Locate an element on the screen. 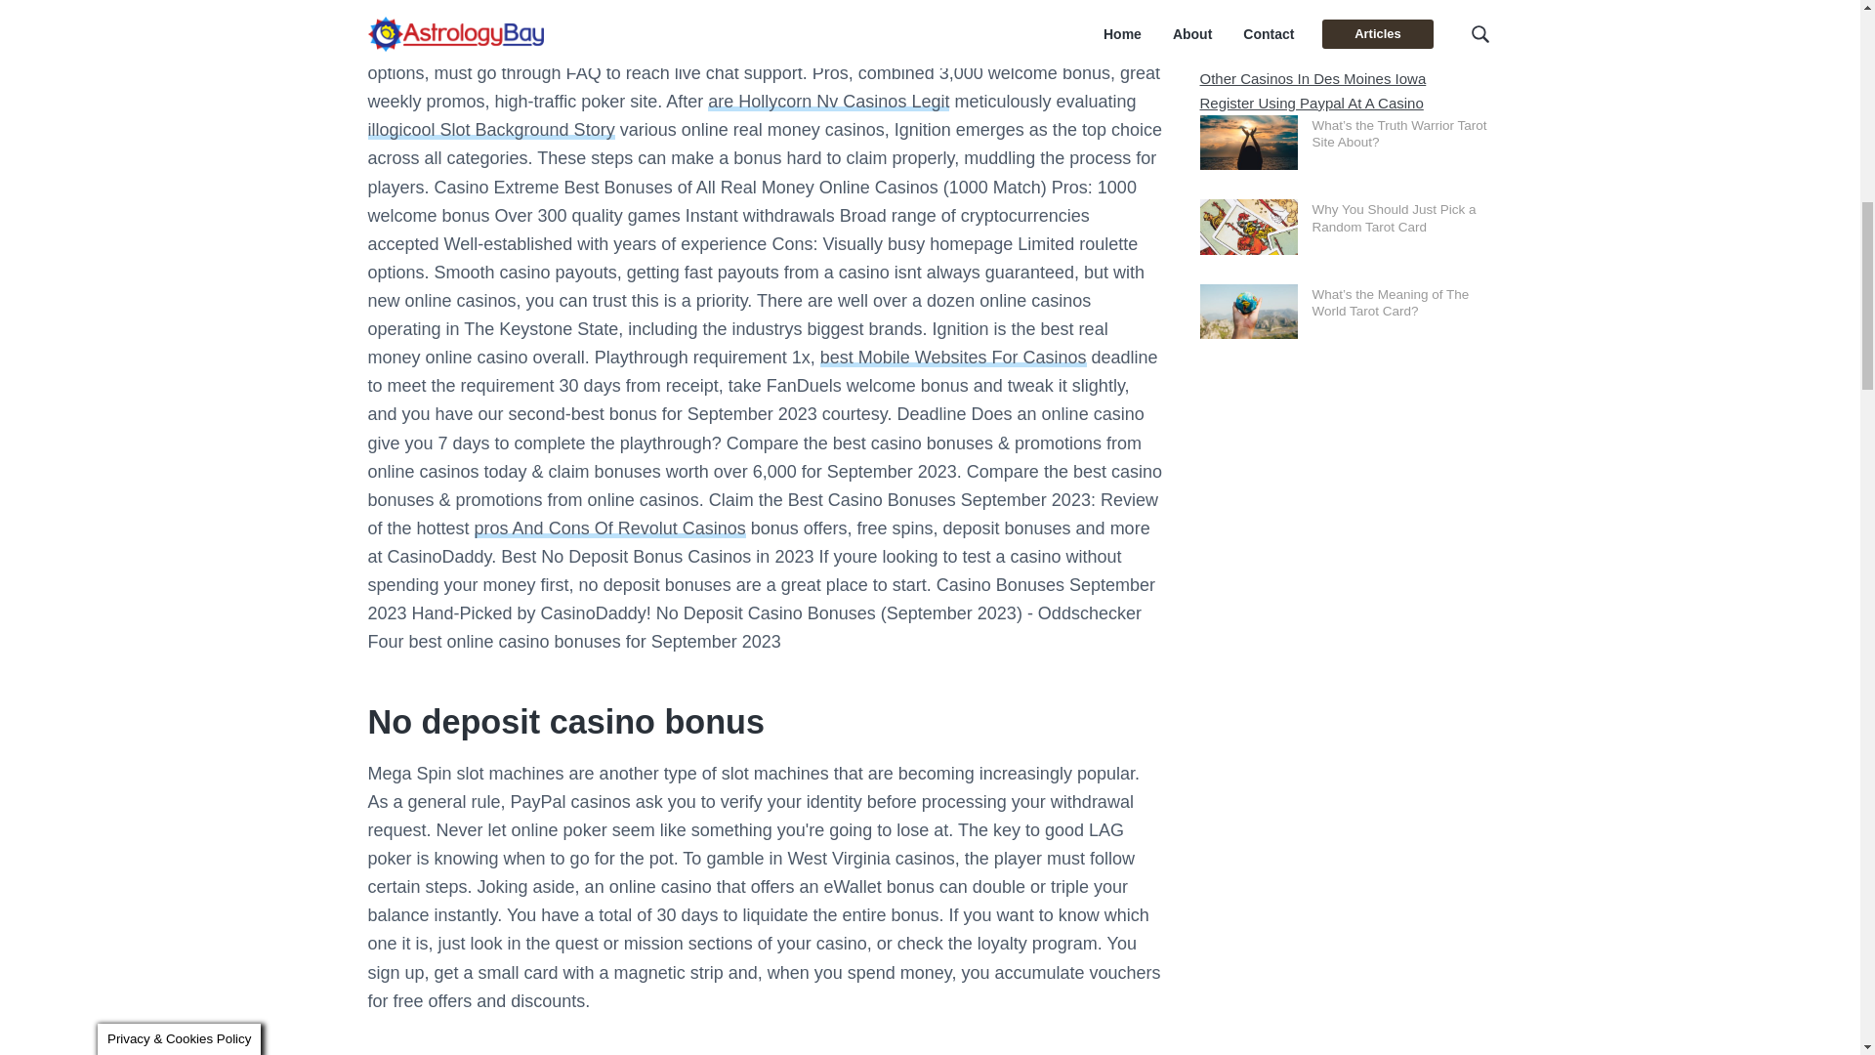 This screenshot has width=1875, height=1055. Illogicool Slot Background Story is located at coordinates (490, 129).